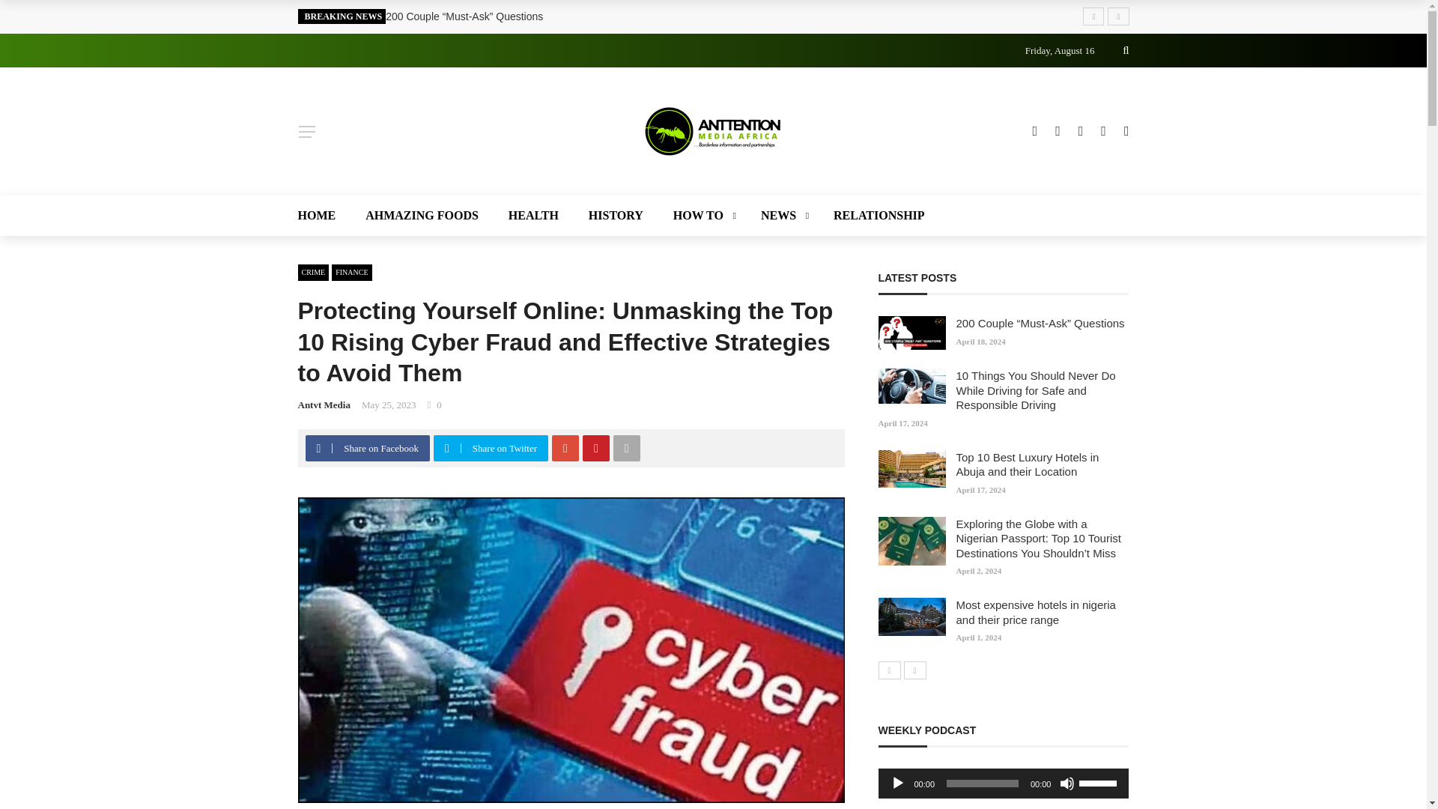  What do you see at coordinates (533, 216) in the screenshot?
I see `HEALTH` at bounding box center [533, 216].